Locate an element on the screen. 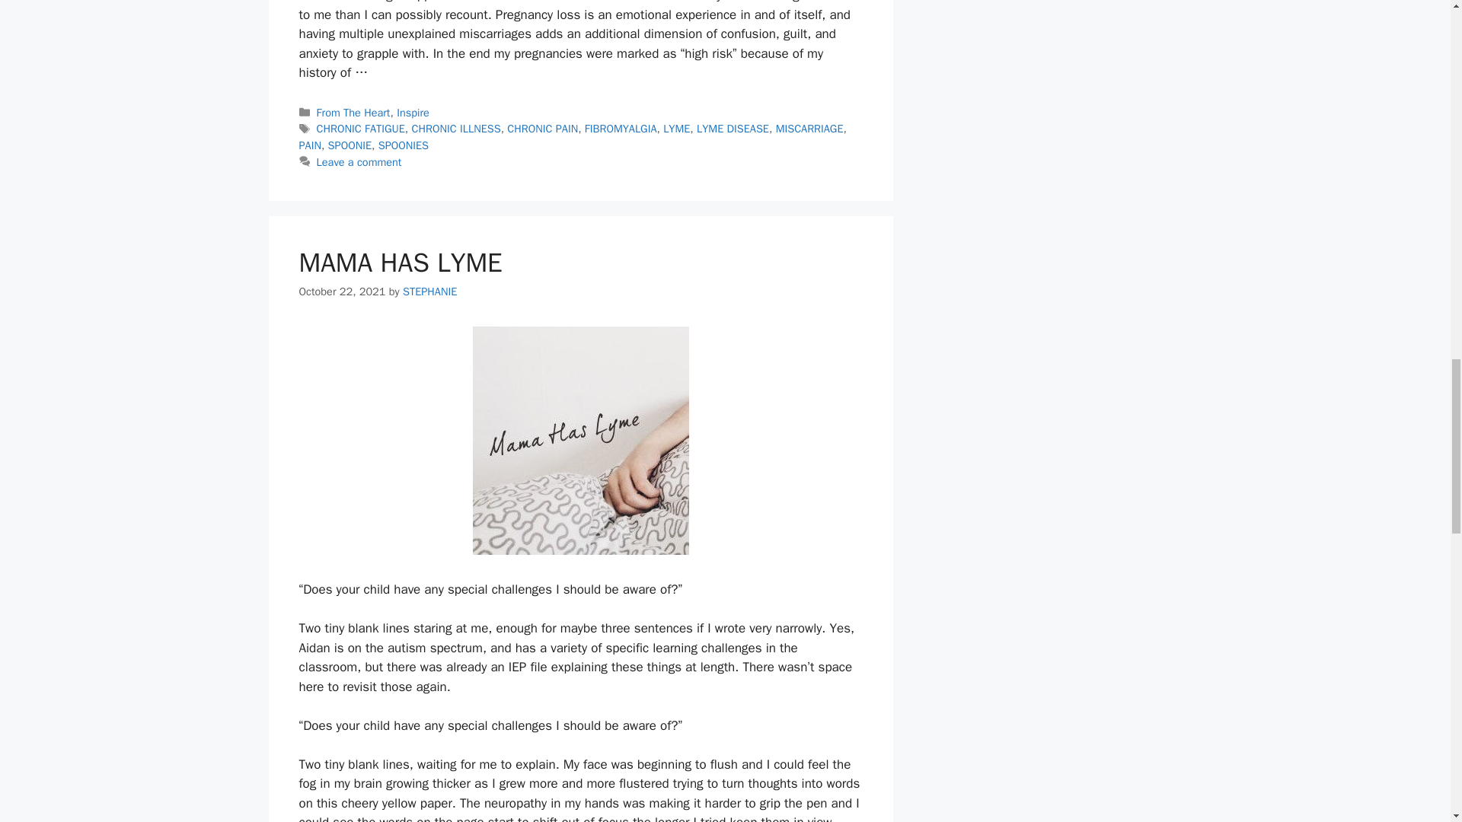  Inspire is located at coordinates (413, 113).